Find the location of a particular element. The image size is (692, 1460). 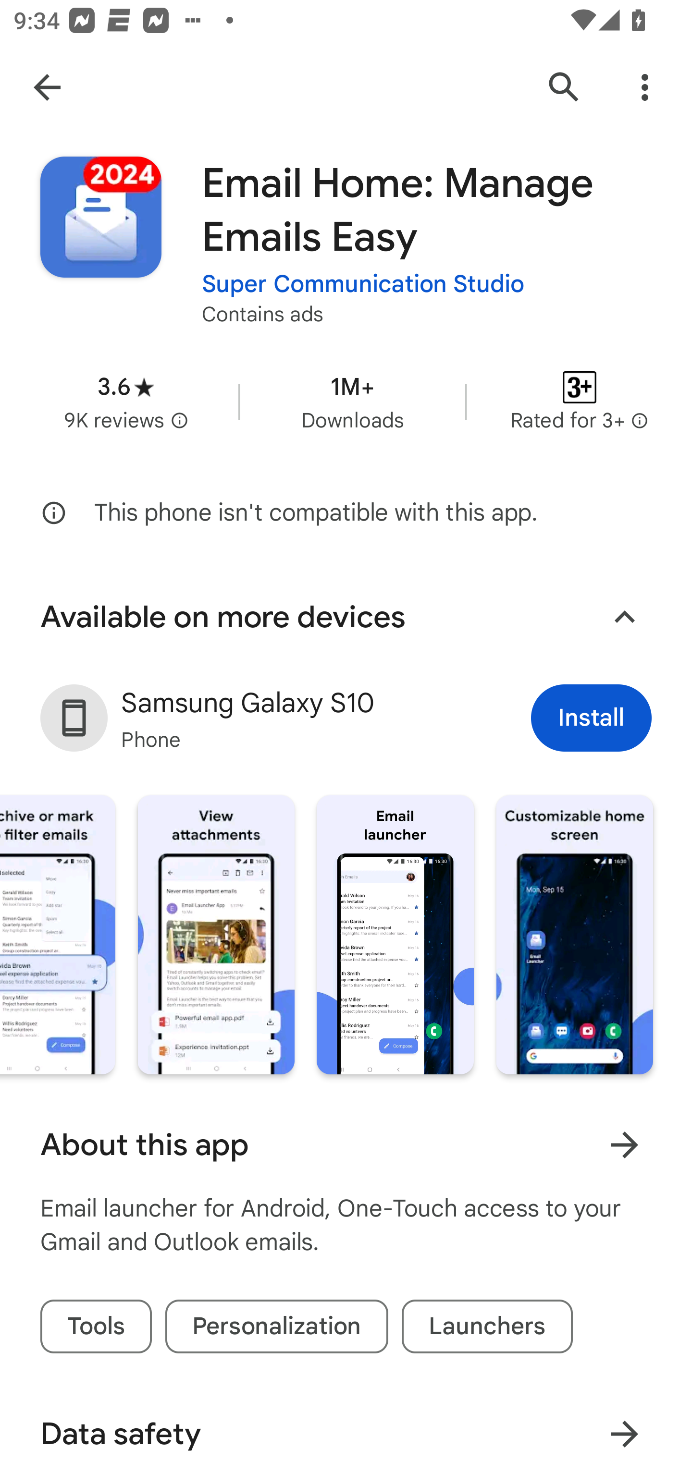

Learn more about data safety is located at coordinates (624, 1427).